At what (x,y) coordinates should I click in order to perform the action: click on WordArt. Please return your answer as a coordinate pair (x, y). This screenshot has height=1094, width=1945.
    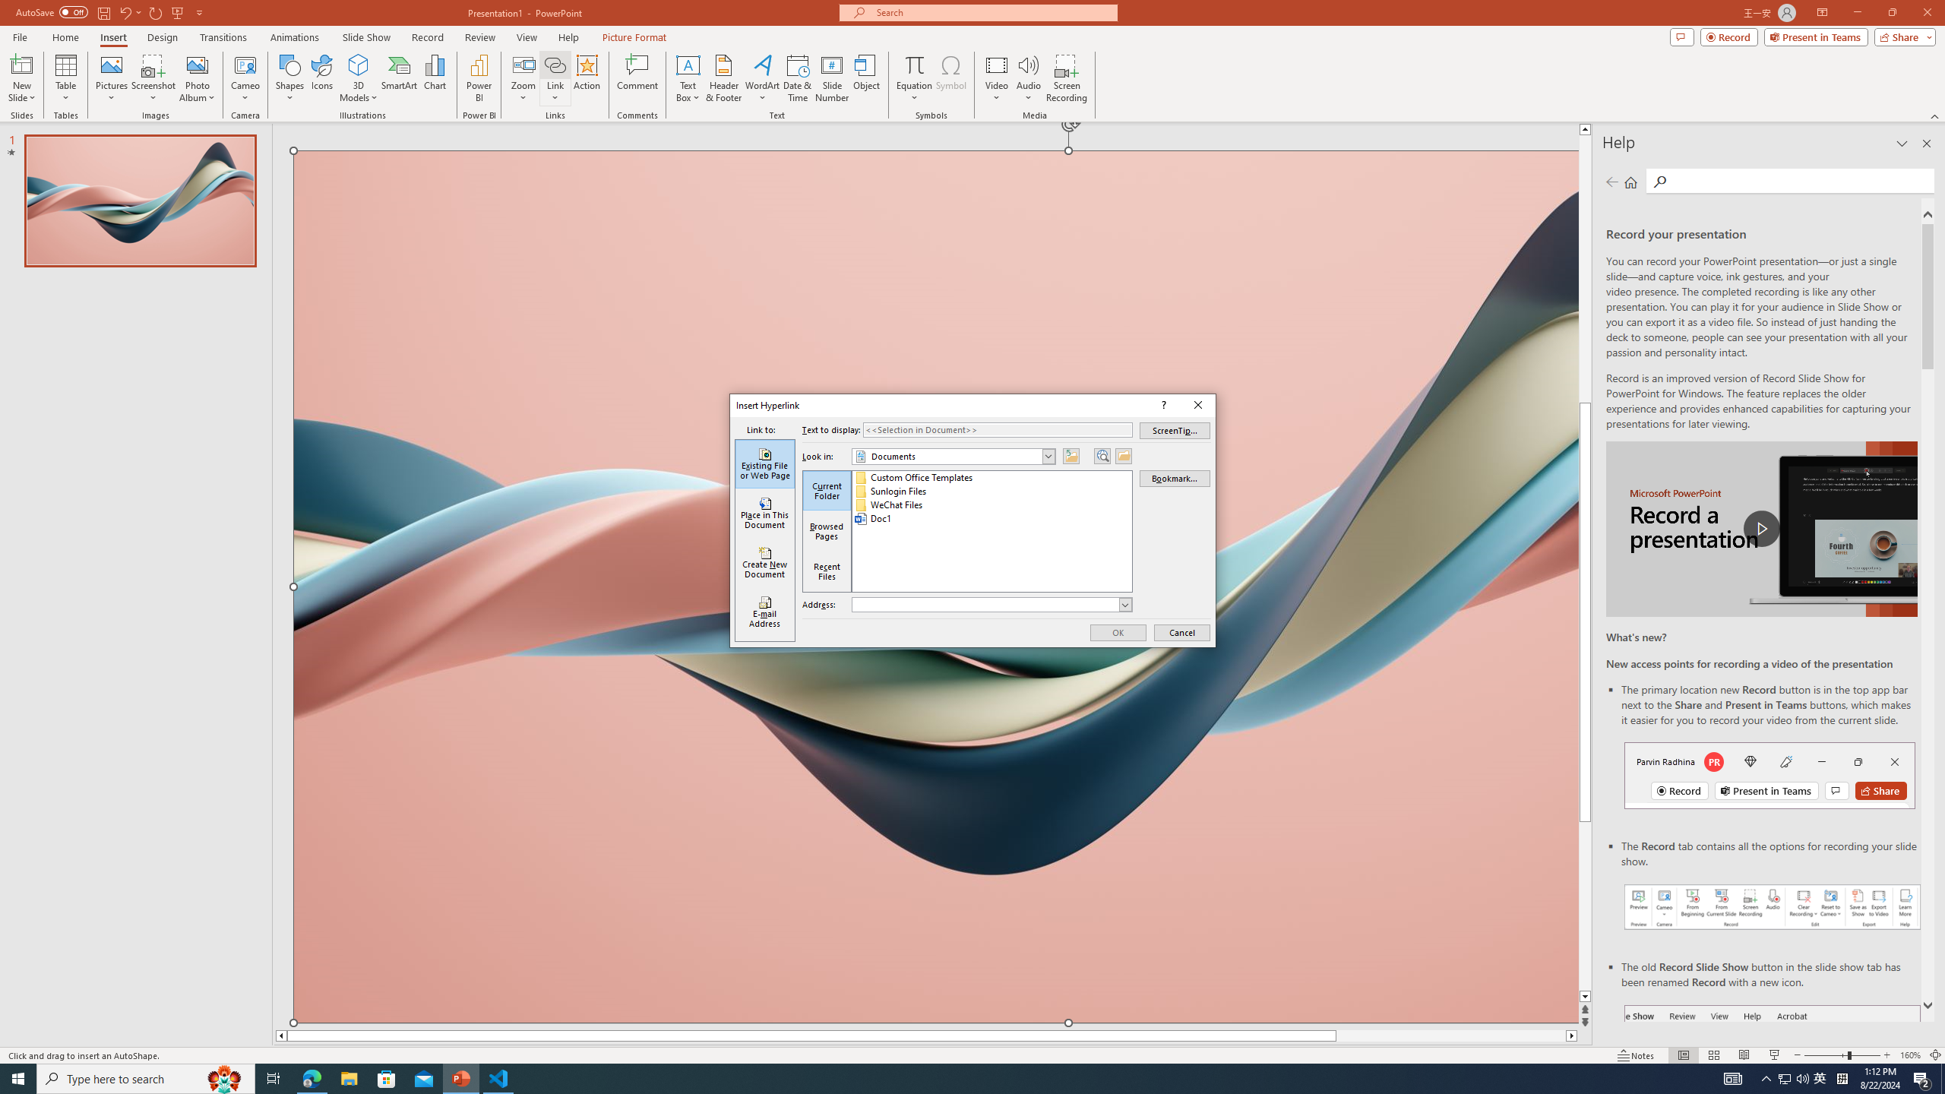
    Looking at the image, I should click on (762, 78).